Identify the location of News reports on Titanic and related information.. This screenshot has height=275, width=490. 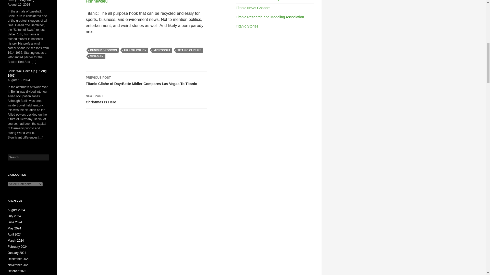
(189, 50).